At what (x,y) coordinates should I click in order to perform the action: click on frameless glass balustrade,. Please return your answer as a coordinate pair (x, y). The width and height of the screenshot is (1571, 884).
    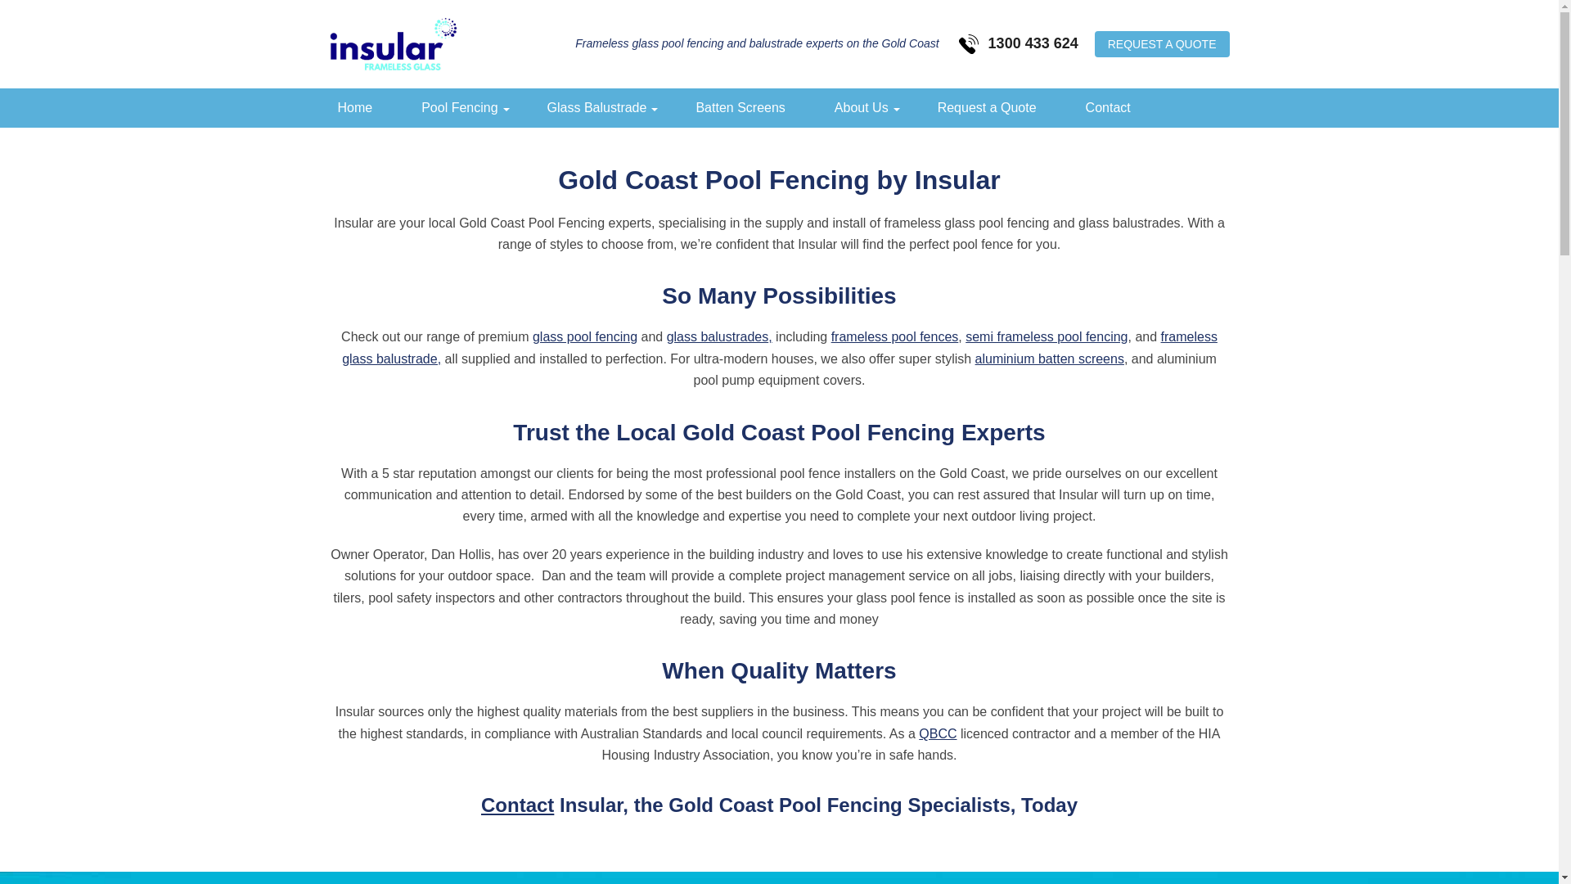
    Looking at the image, I should click on (780, 347).